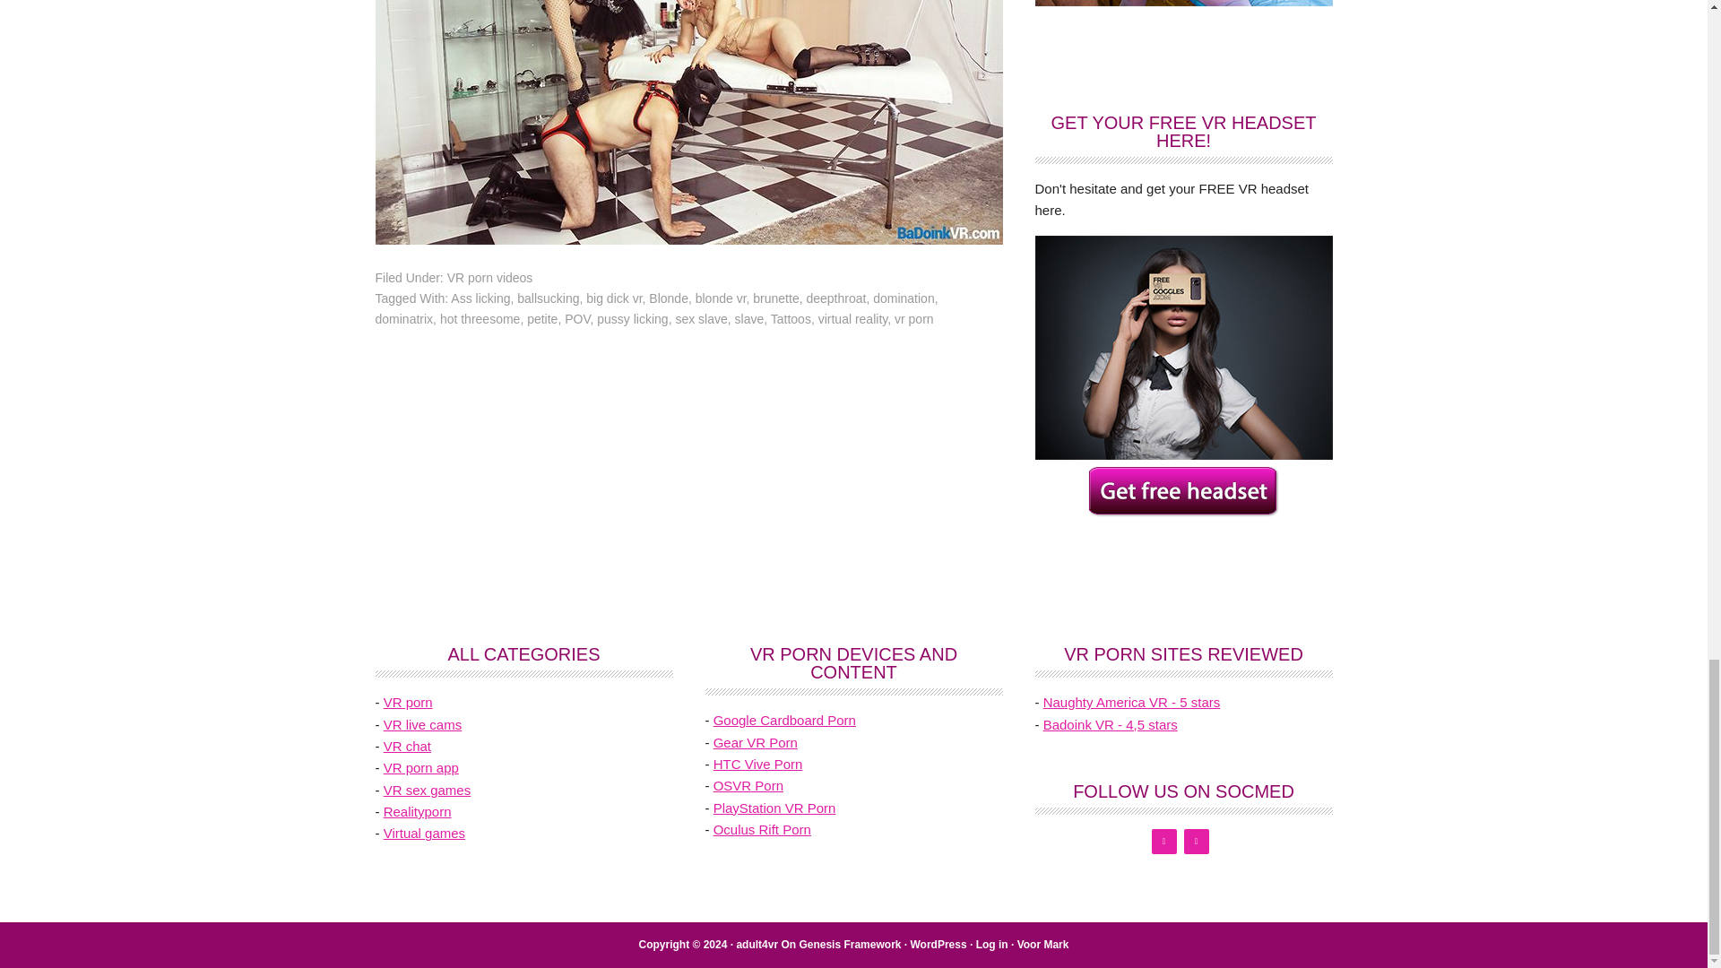 The height and width of the screenshot is (968, 1721). What do you see at coordinates (914, 318) in the screenshot?
I see `vr porn` at bounding box center [914, 318].